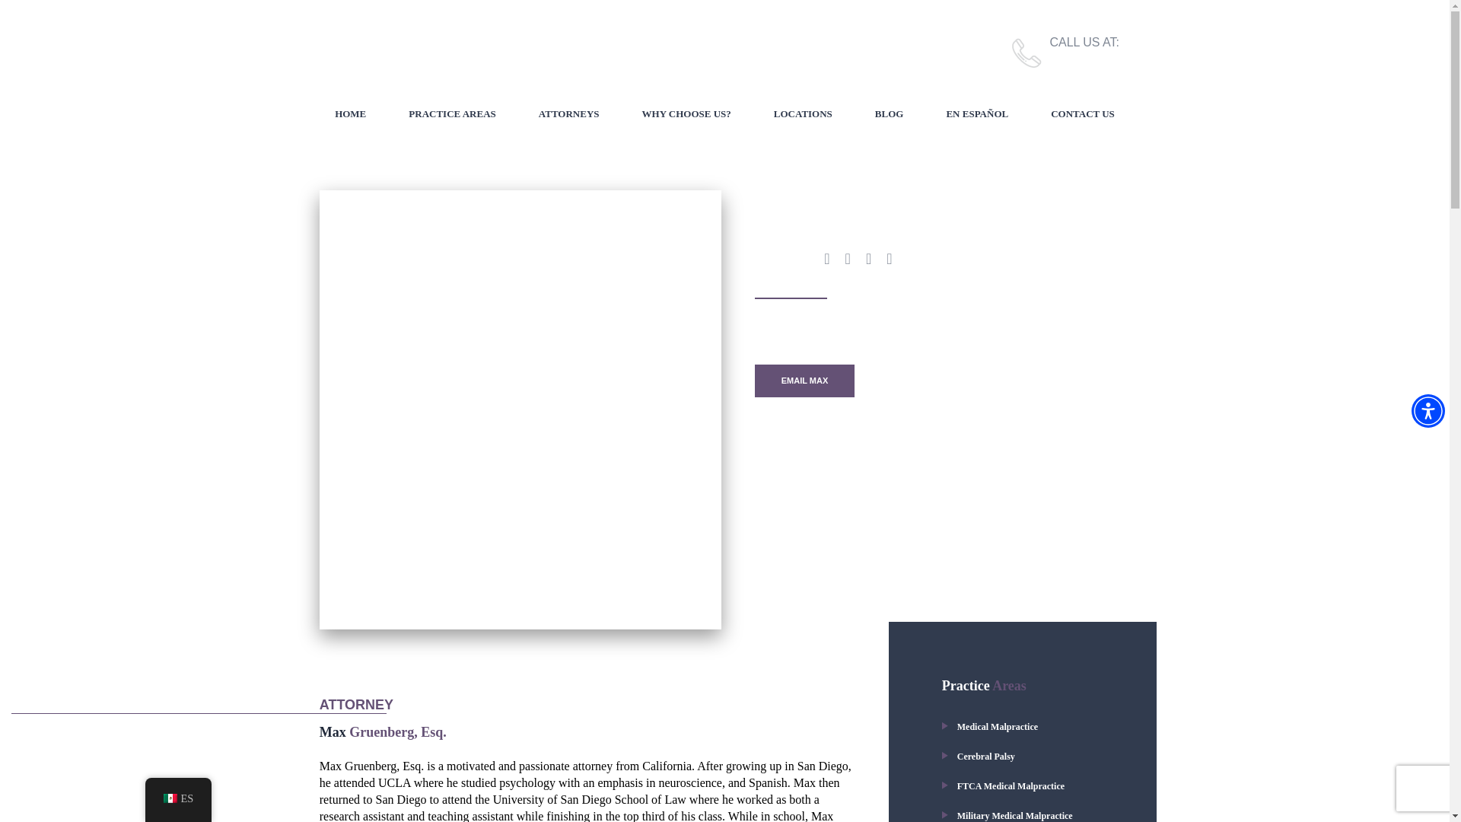 The width and height of the screenshot is (1461, 822). Describe the element at coordinates (569, 114) in the screenshot. I see `ATTORNEYS` at that location.